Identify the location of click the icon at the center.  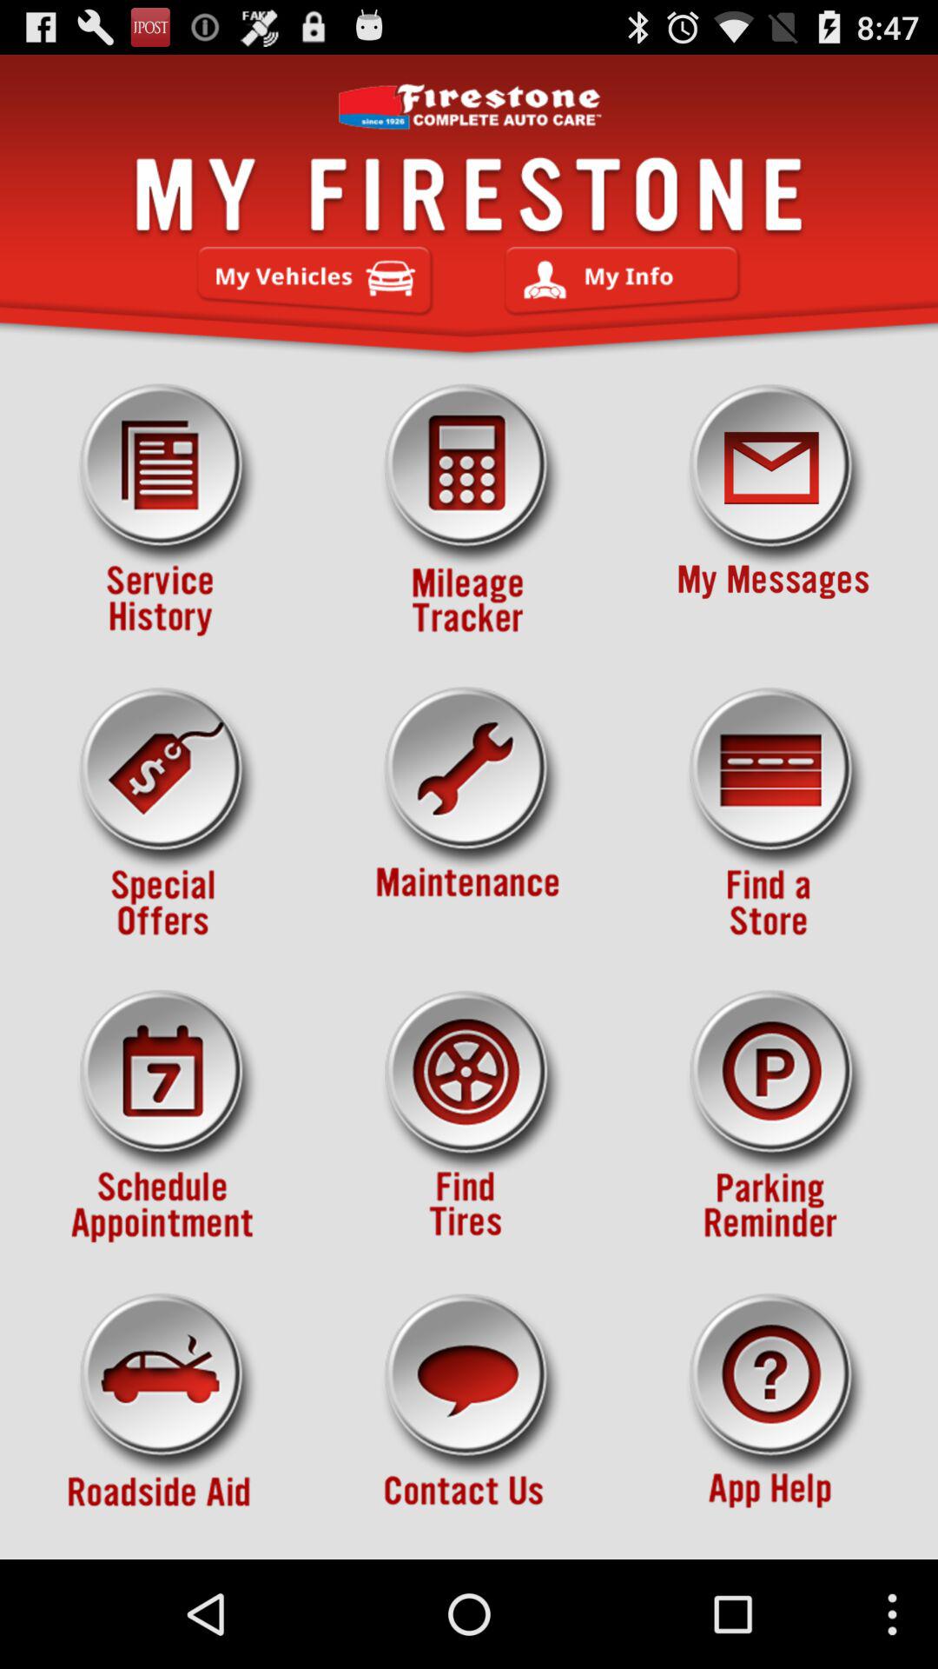
(469, 814).